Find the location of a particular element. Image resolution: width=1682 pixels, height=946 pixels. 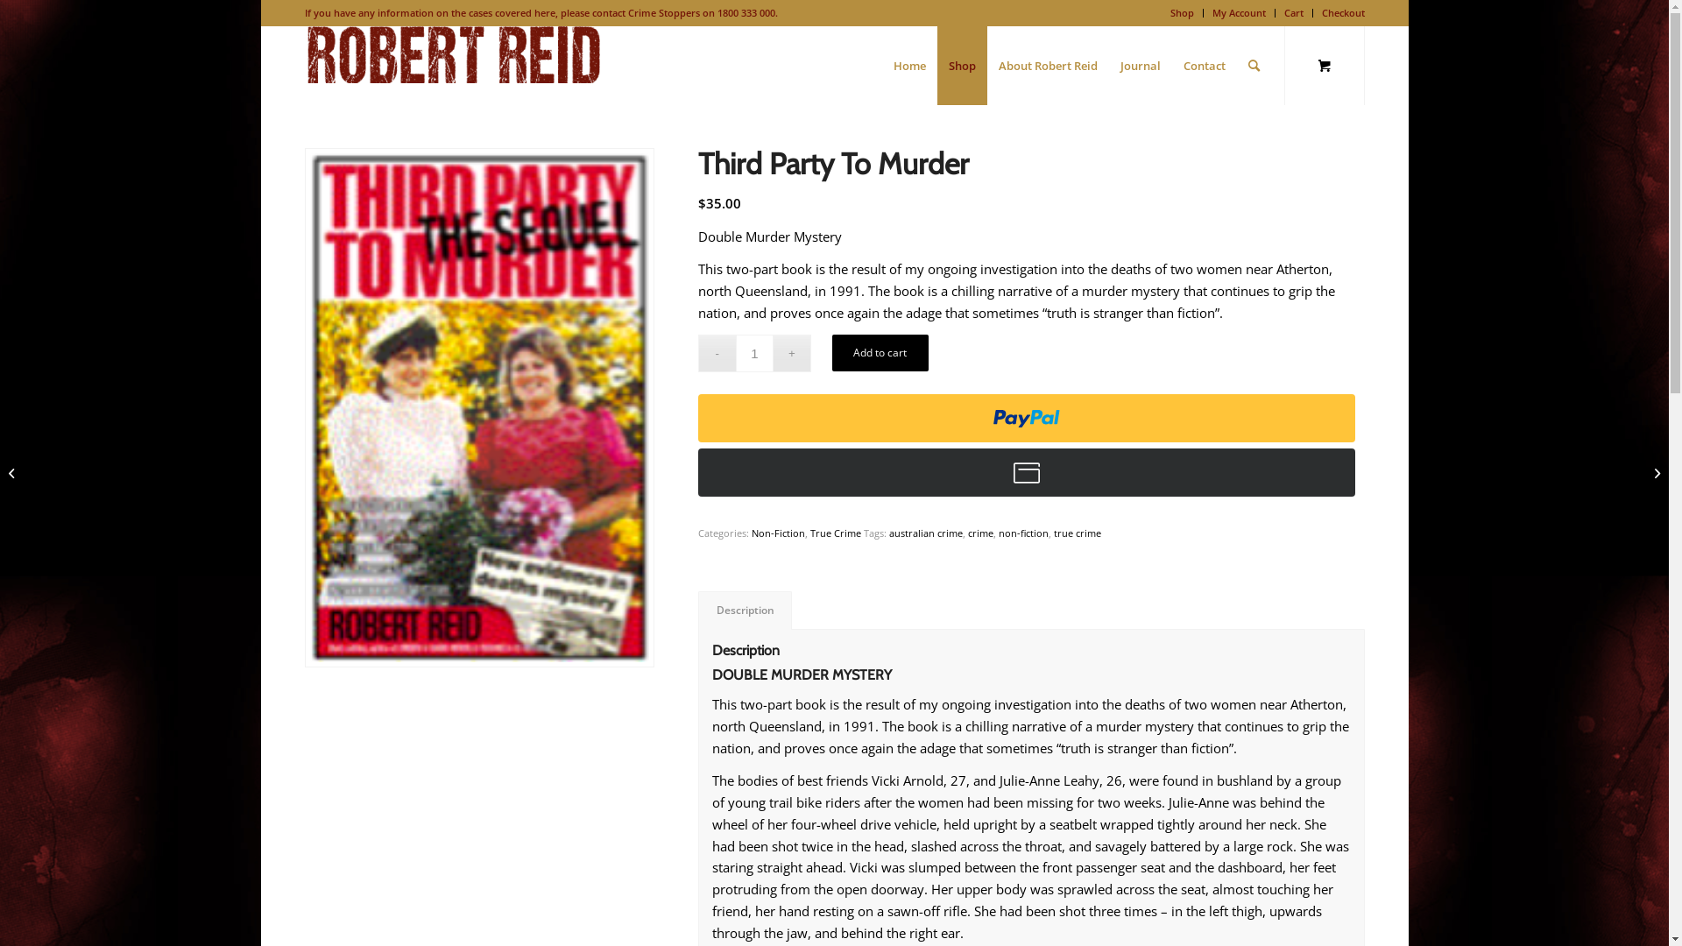

PayPal is located at coordinates (1032, 419).